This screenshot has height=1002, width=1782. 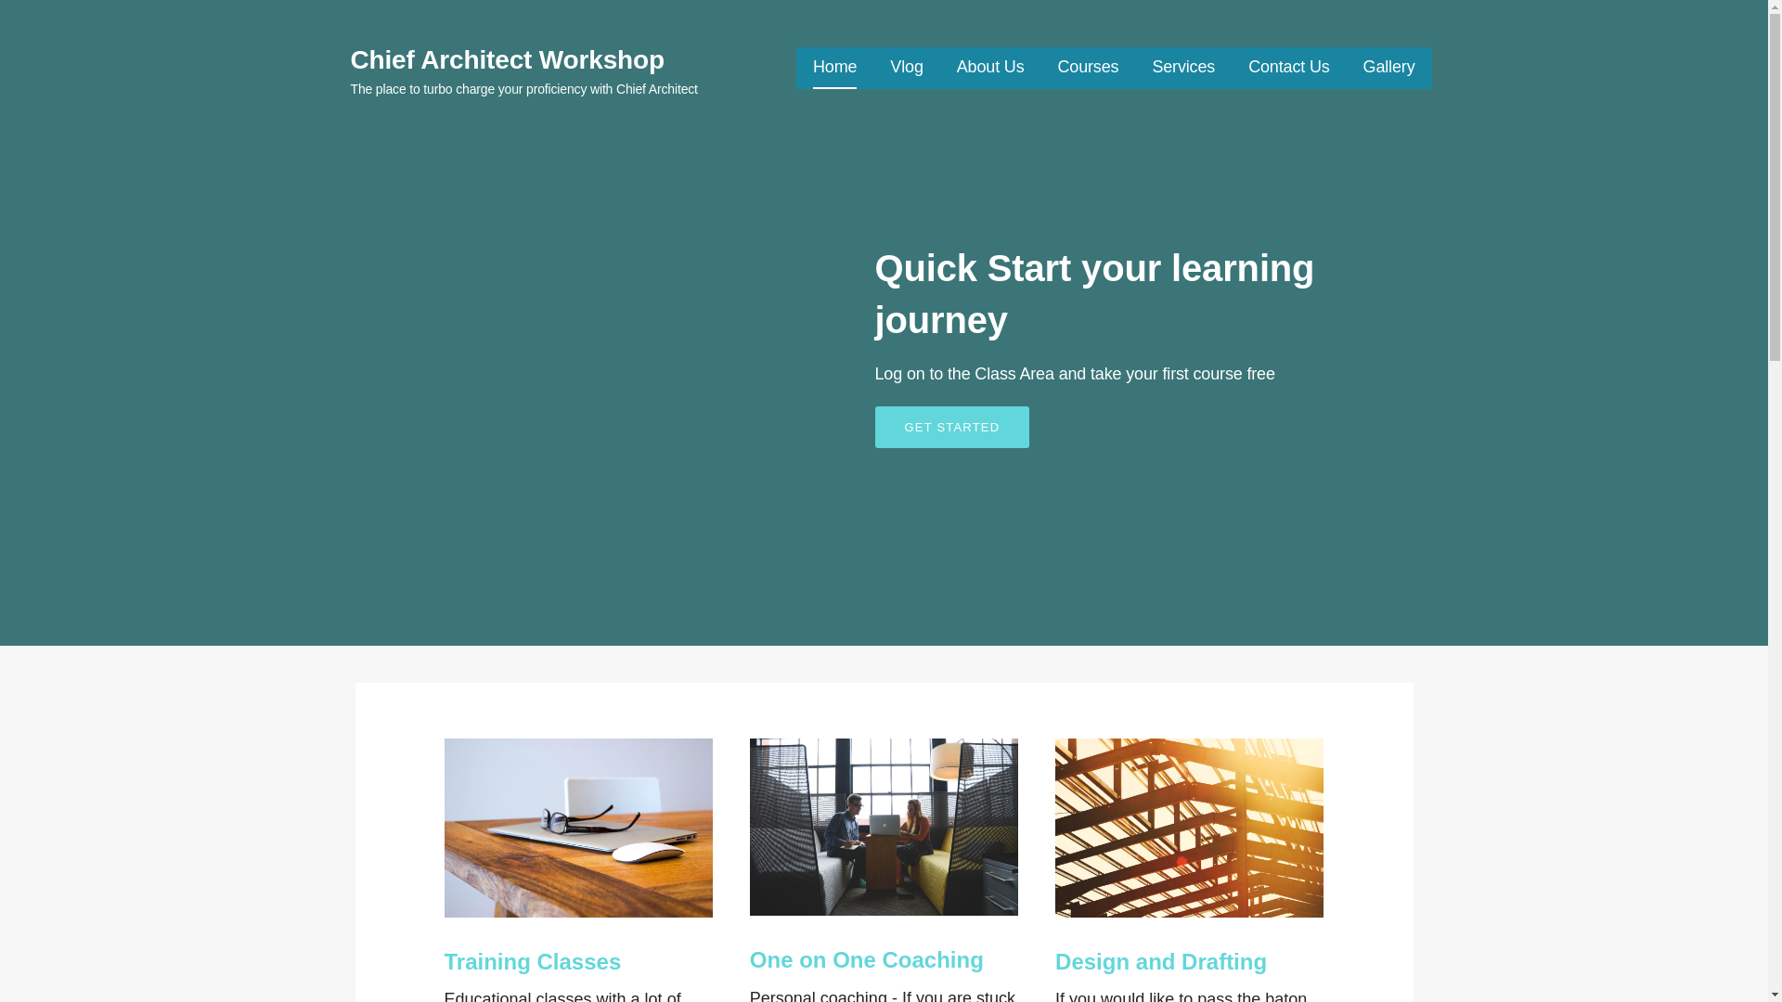 What do you see at coordinates (1160, 961) in the screenshot?
I see `Design and Drafting` at bounding box center [1160, 961].